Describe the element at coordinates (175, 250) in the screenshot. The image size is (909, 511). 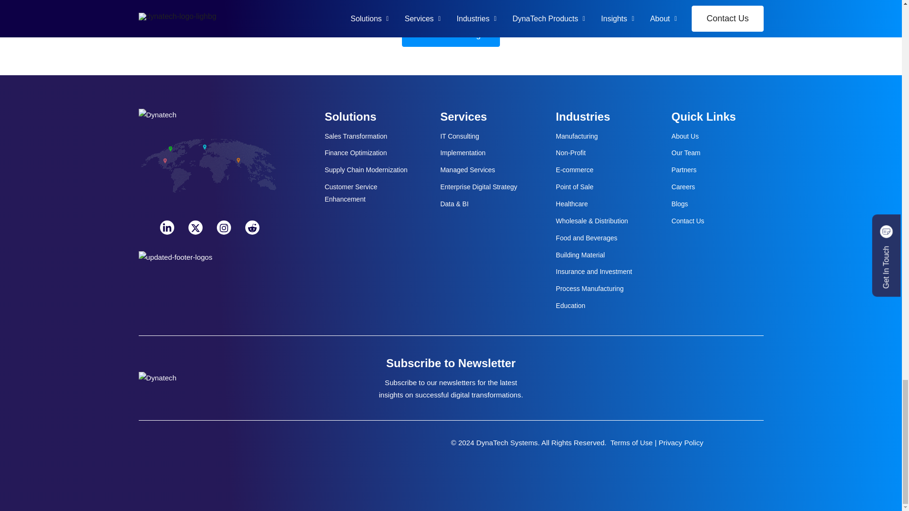
I see `updated-footer-logos` at that location.